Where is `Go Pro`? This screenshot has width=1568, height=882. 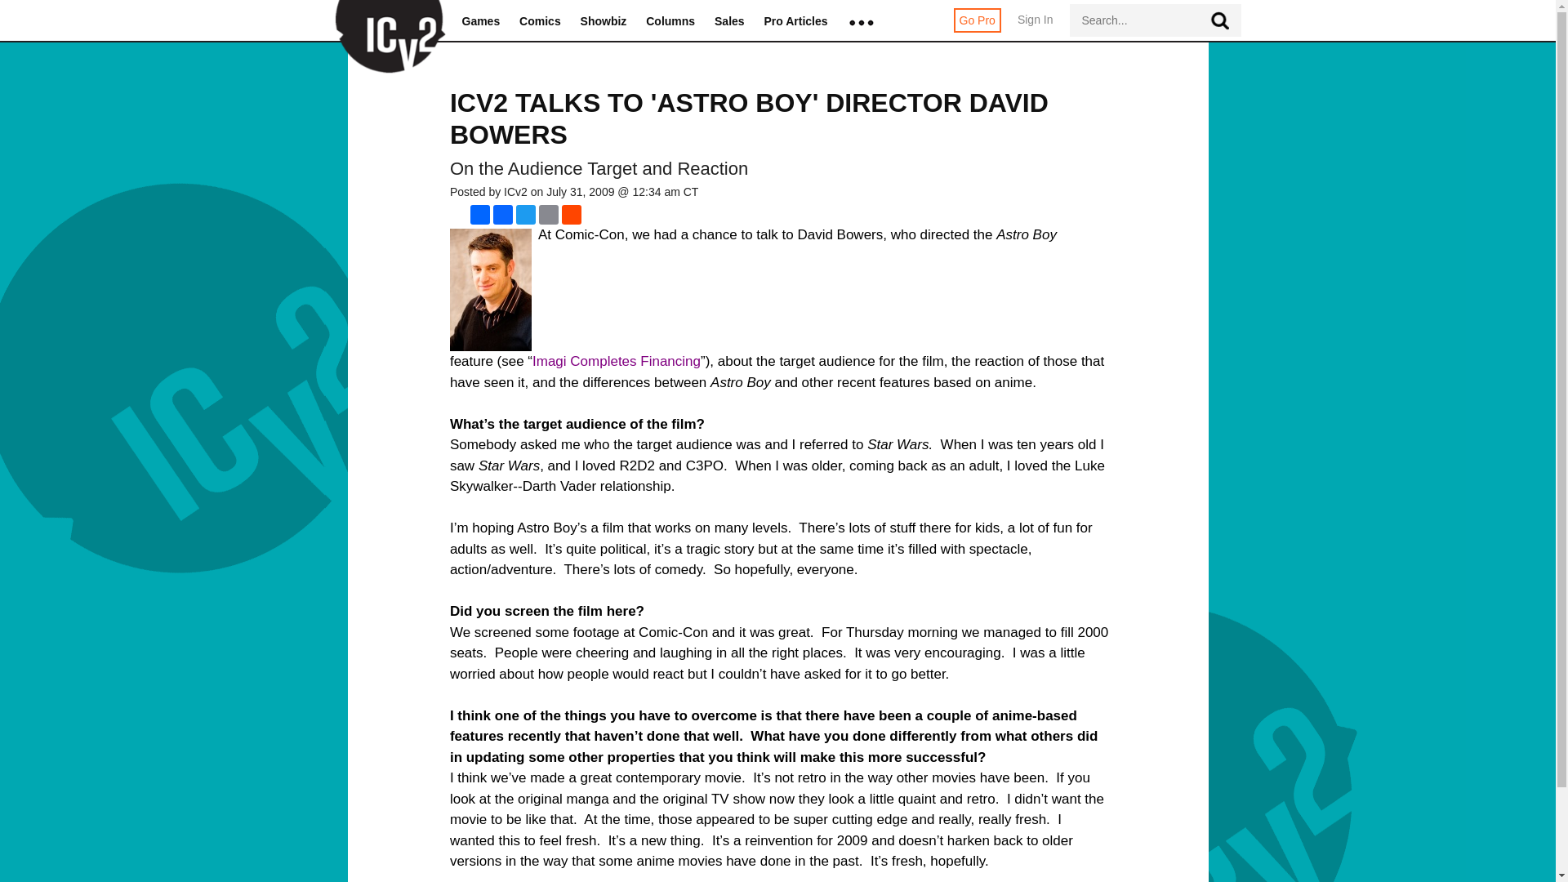 Go Pro is located at coordinates (977, 20).